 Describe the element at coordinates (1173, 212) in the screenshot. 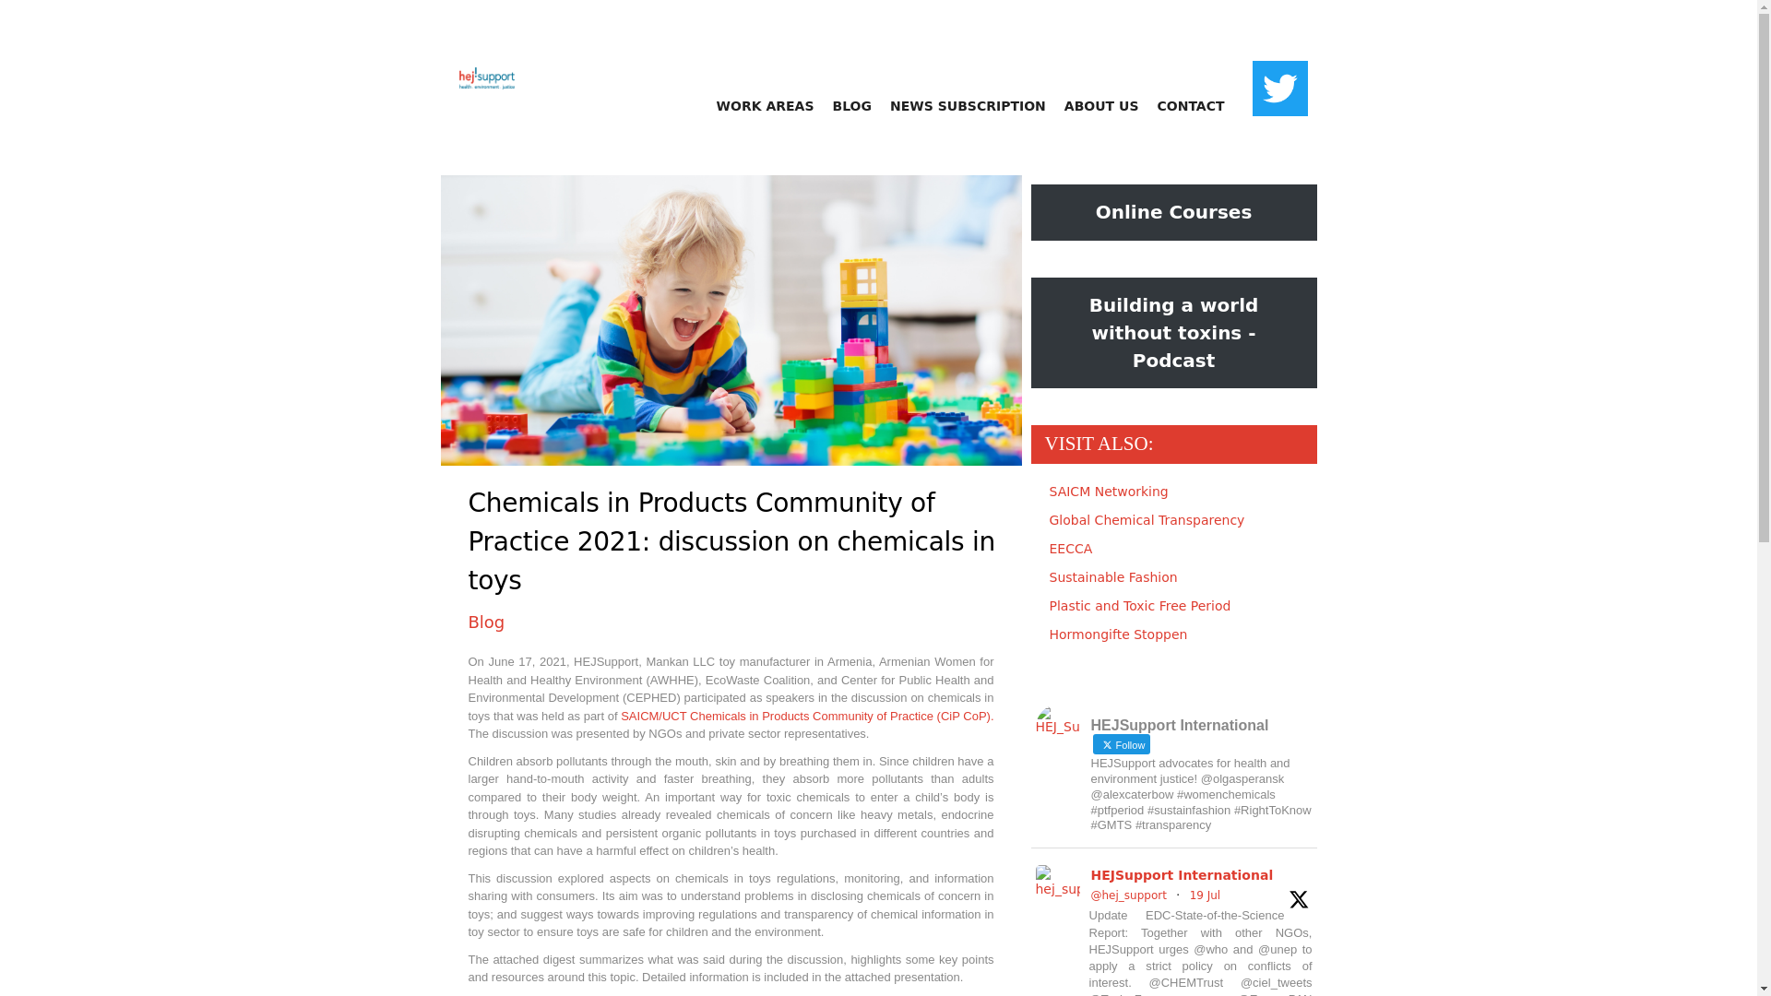

I see `Online Courses` at that location.